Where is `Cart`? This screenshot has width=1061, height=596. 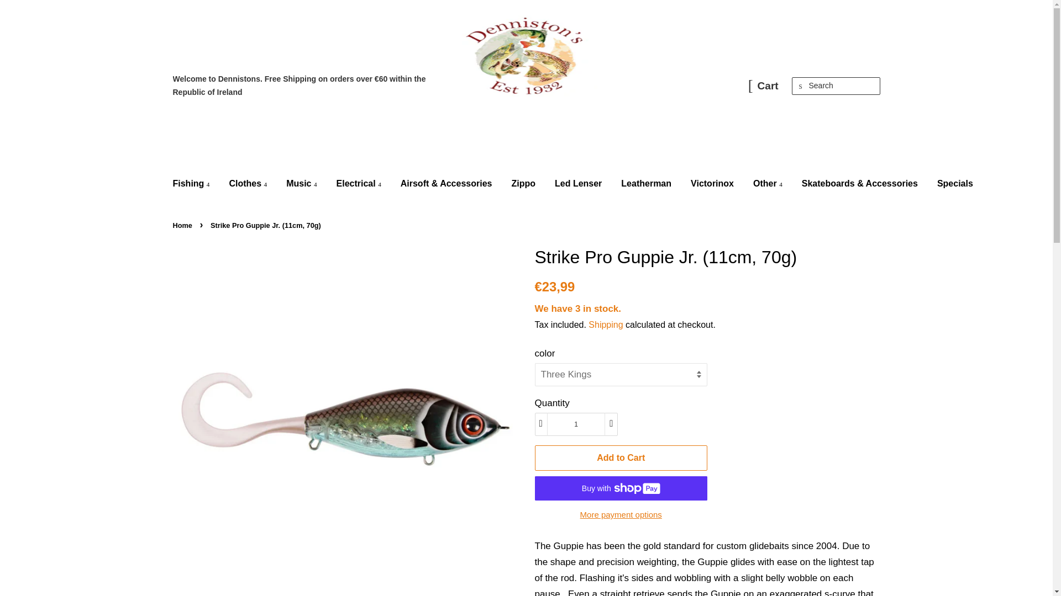
Cart is located at coordinates (768, 86).